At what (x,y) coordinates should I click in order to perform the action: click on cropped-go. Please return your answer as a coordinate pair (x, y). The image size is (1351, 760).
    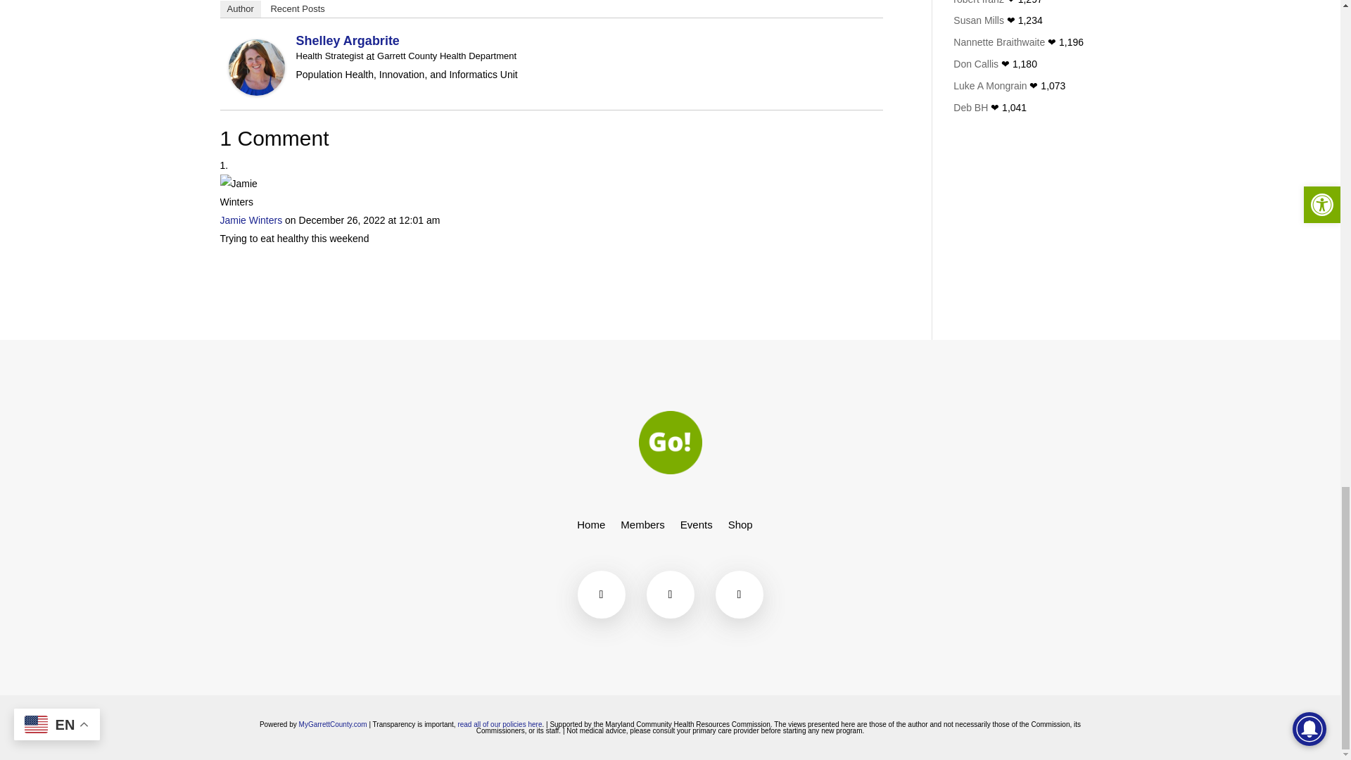
    Looking at the image, I should click on (671, 442).